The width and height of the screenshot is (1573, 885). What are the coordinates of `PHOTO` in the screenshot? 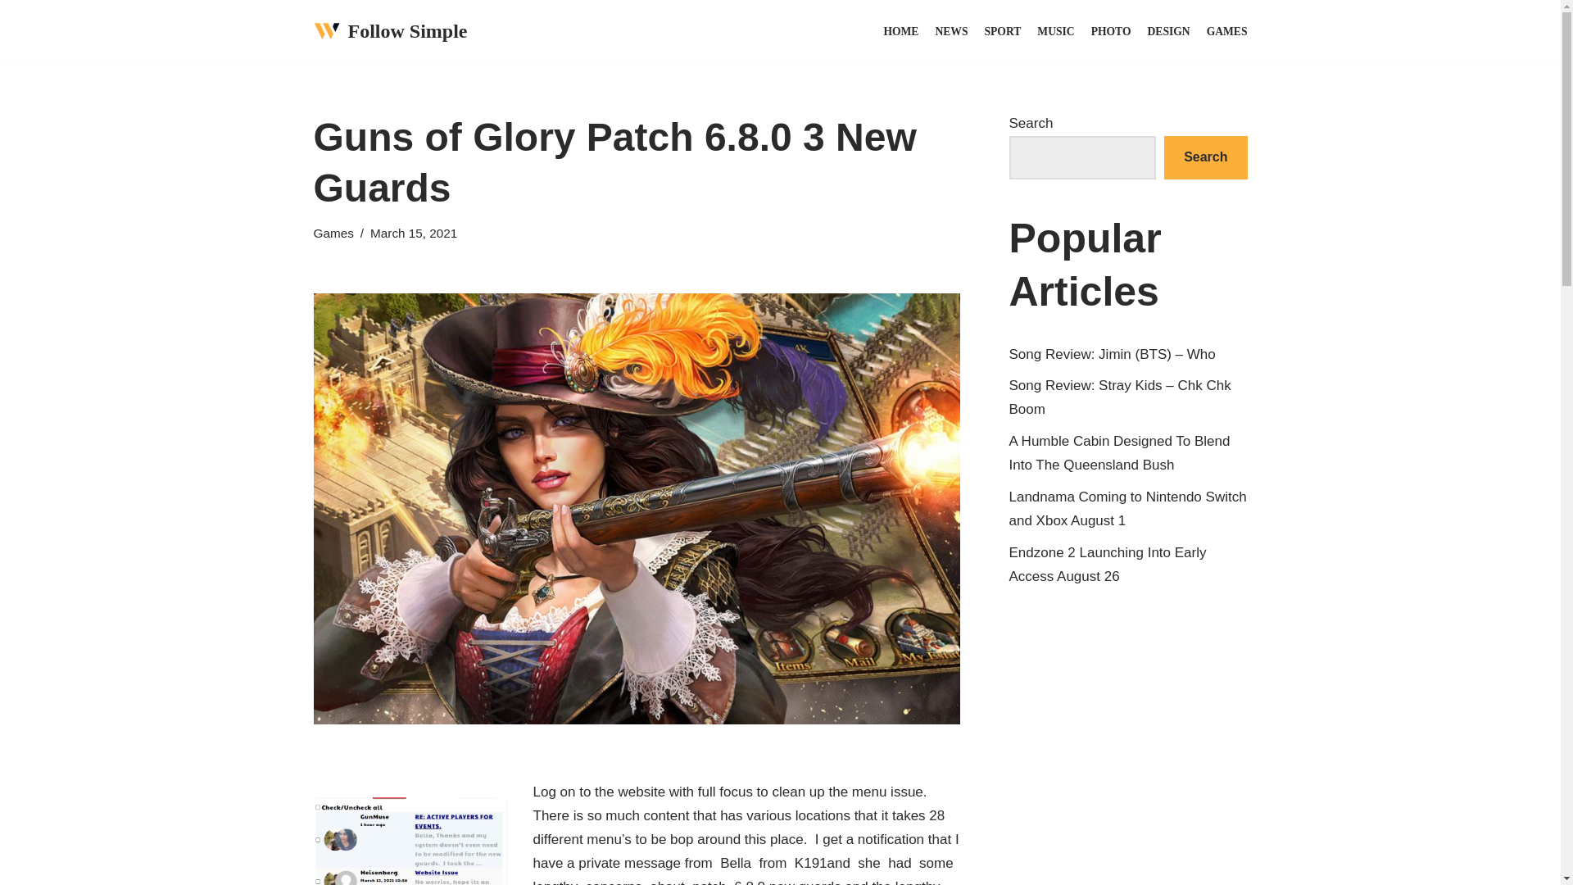 It's located at (1111, 31).